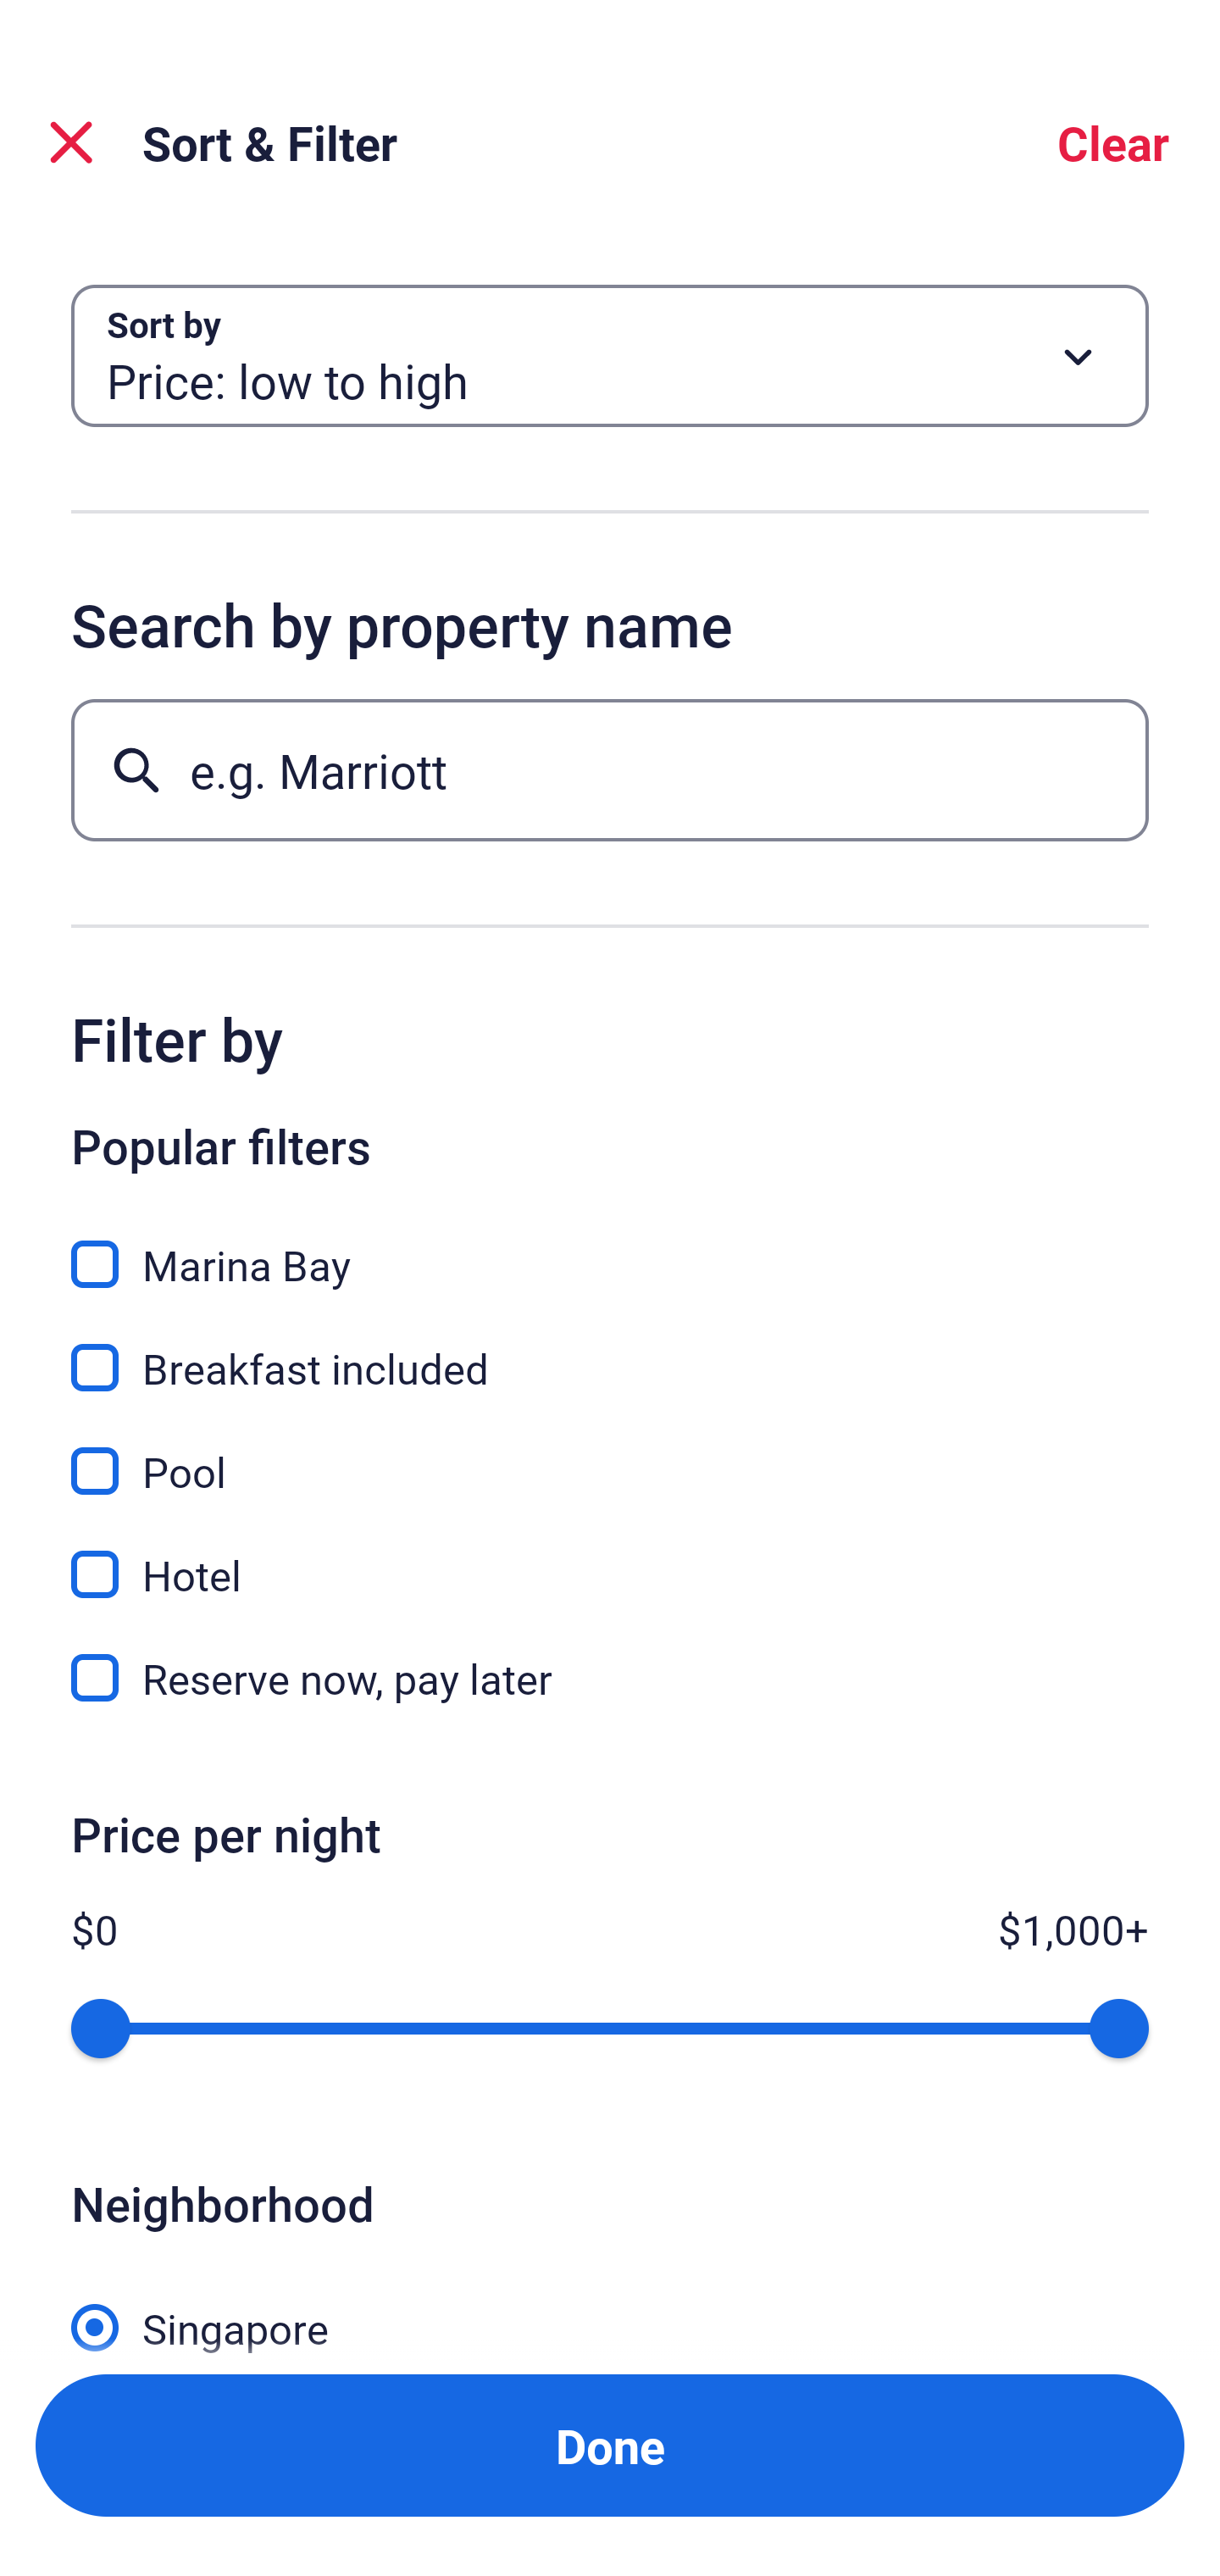 The height and width of the screenshot is (2576, 1220). I want to click on Marina Bay, Marina Bay, so click(610, 1246).